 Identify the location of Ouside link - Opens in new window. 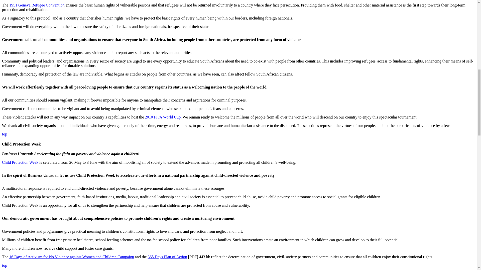
(20, 162).